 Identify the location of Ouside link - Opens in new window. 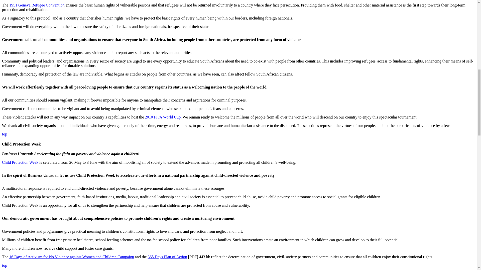
(20, 162).